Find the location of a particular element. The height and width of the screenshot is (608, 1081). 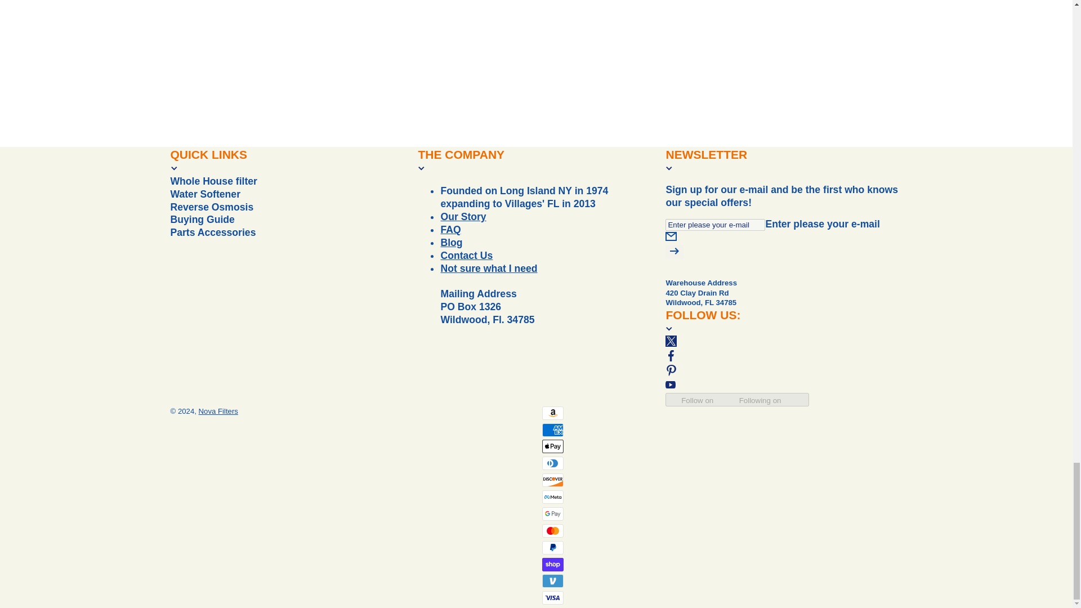

Read Our Story is located at coordinates (463, 216).